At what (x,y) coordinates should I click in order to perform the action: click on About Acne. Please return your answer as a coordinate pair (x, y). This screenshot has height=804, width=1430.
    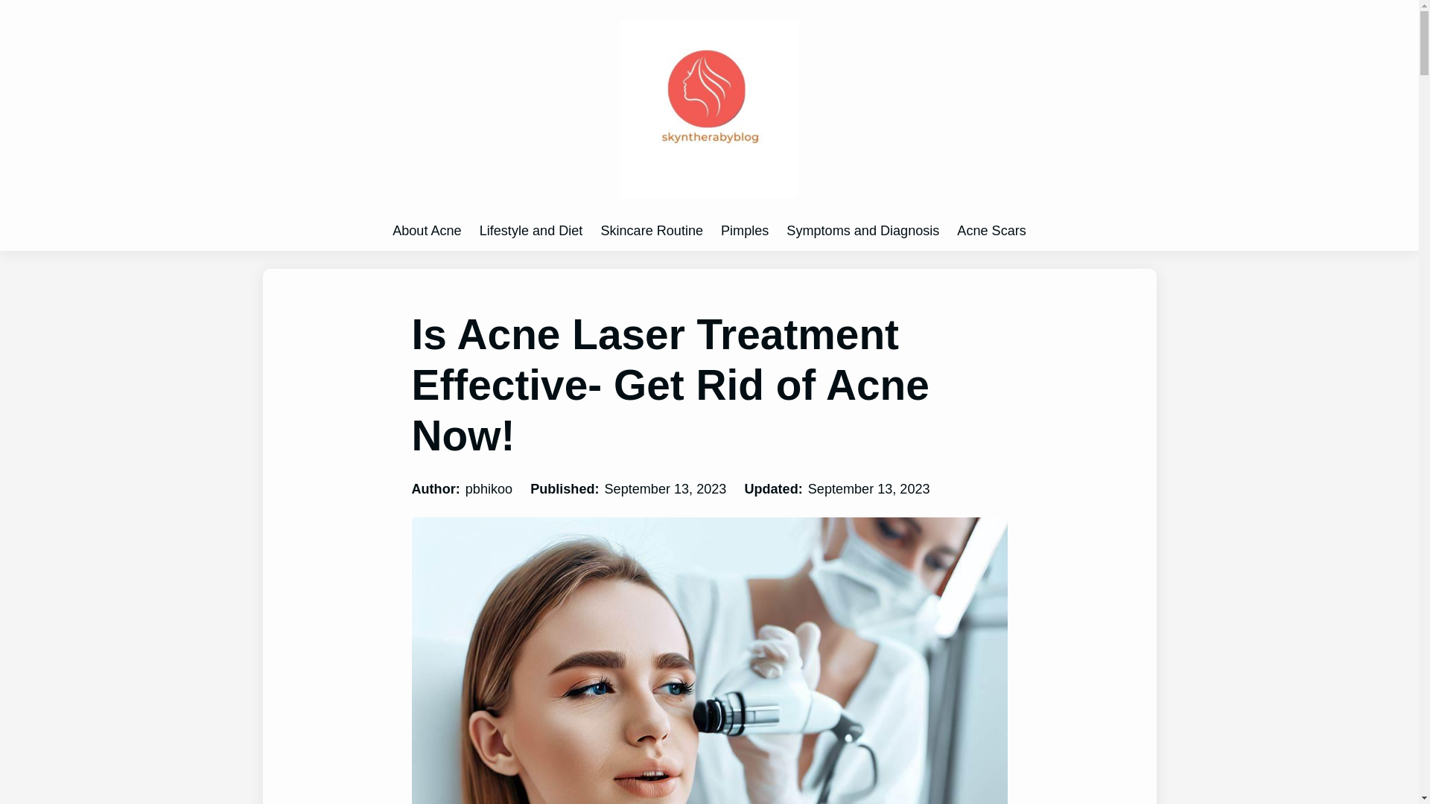
    Looking at the image, I should click on (426, 231).